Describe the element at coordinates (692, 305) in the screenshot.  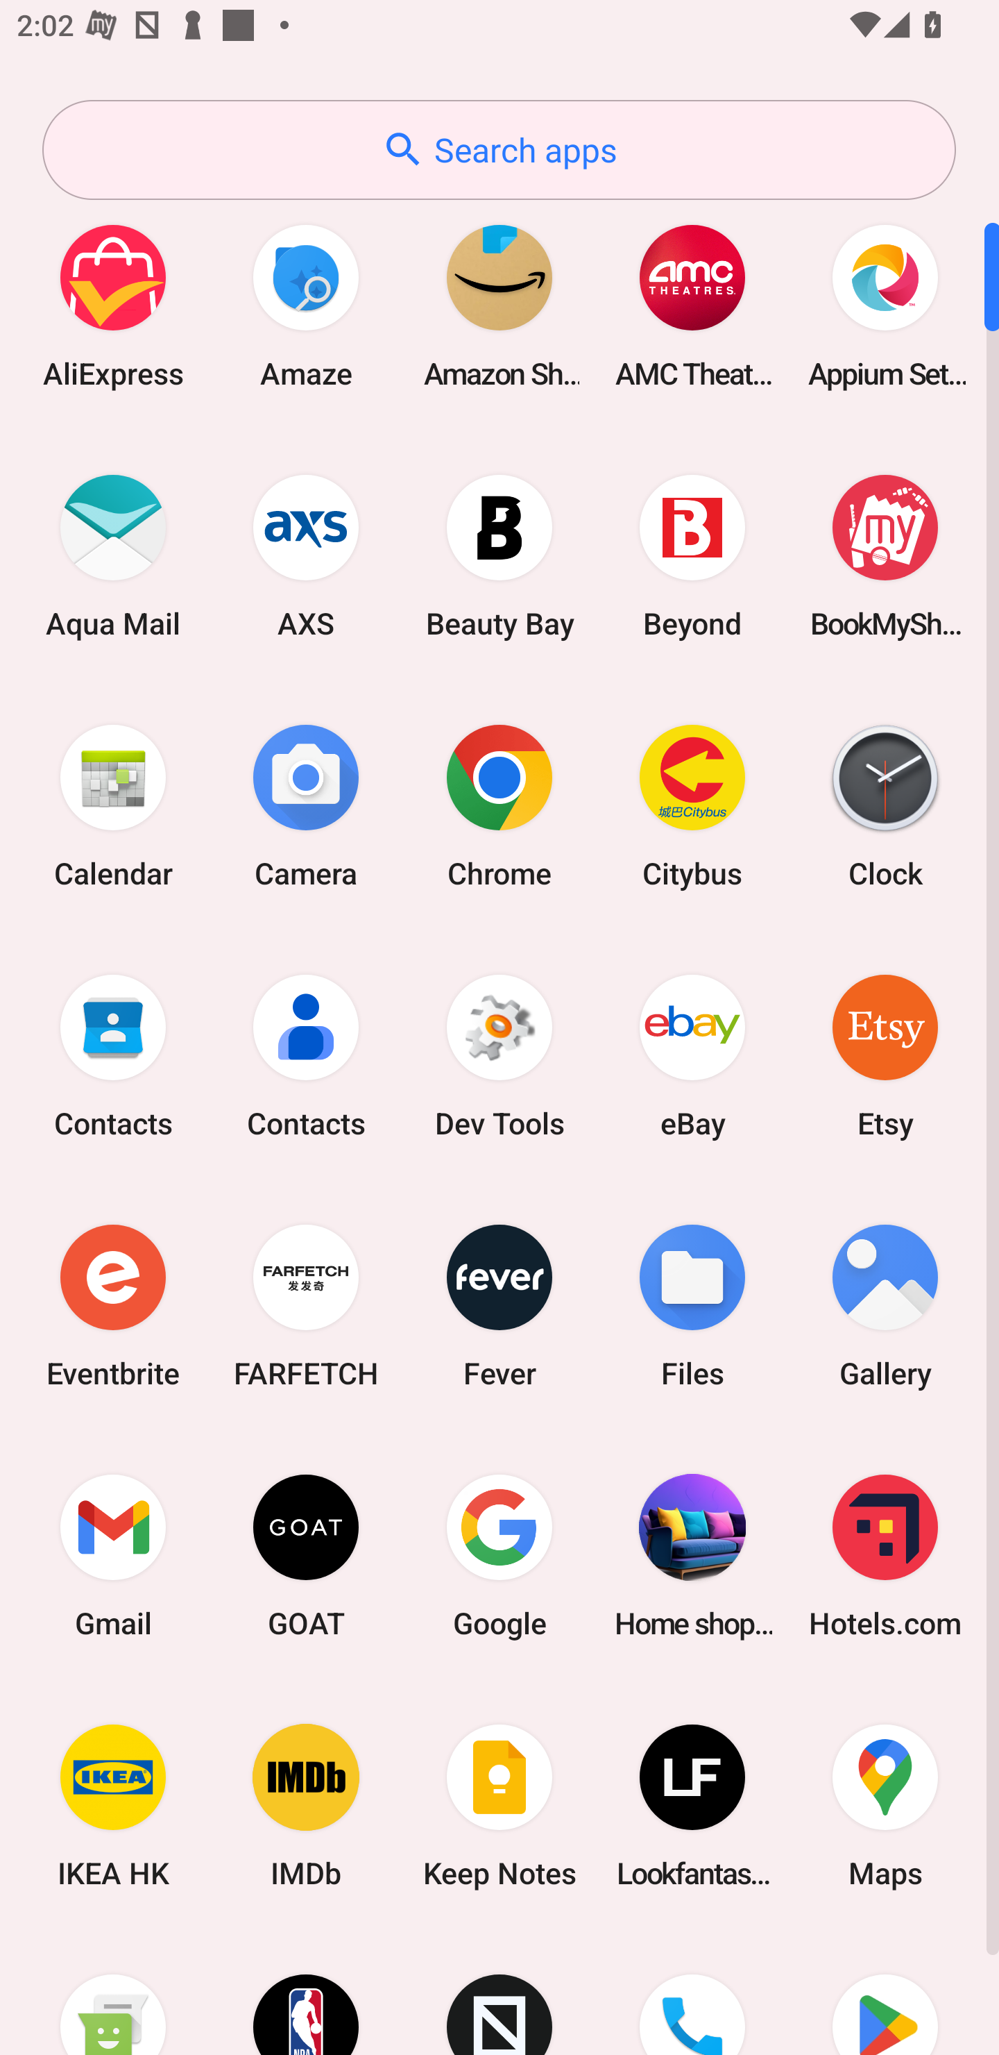
I see `AMC Theatres` at that location.